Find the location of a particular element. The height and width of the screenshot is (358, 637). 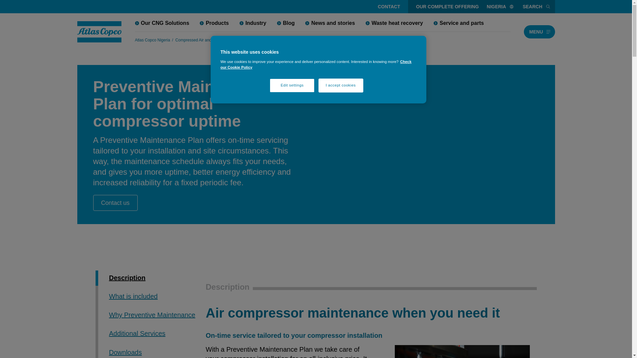

Air compressor service plan is located at coordinates (303, 40).